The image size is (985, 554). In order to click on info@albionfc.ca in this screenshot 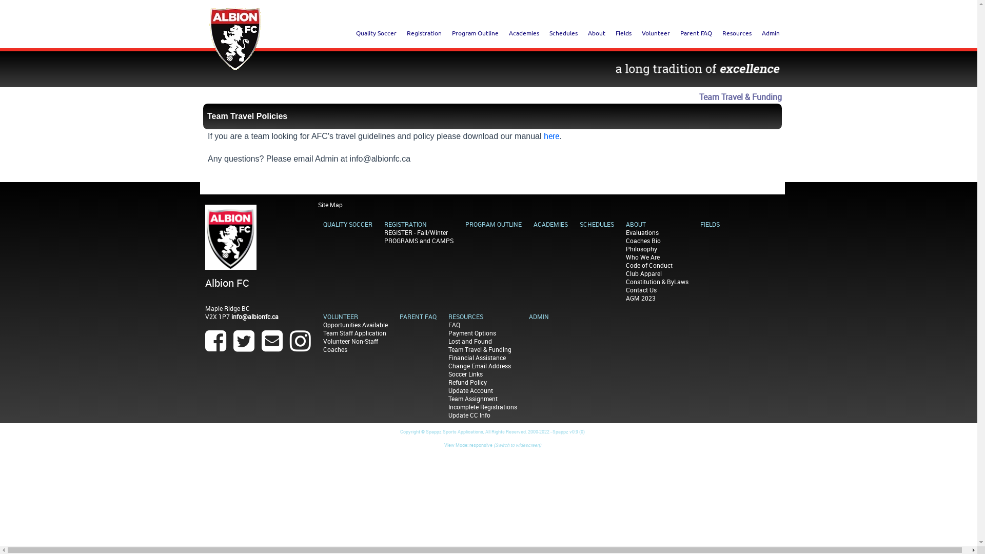, I will do `click(255, 316)`.